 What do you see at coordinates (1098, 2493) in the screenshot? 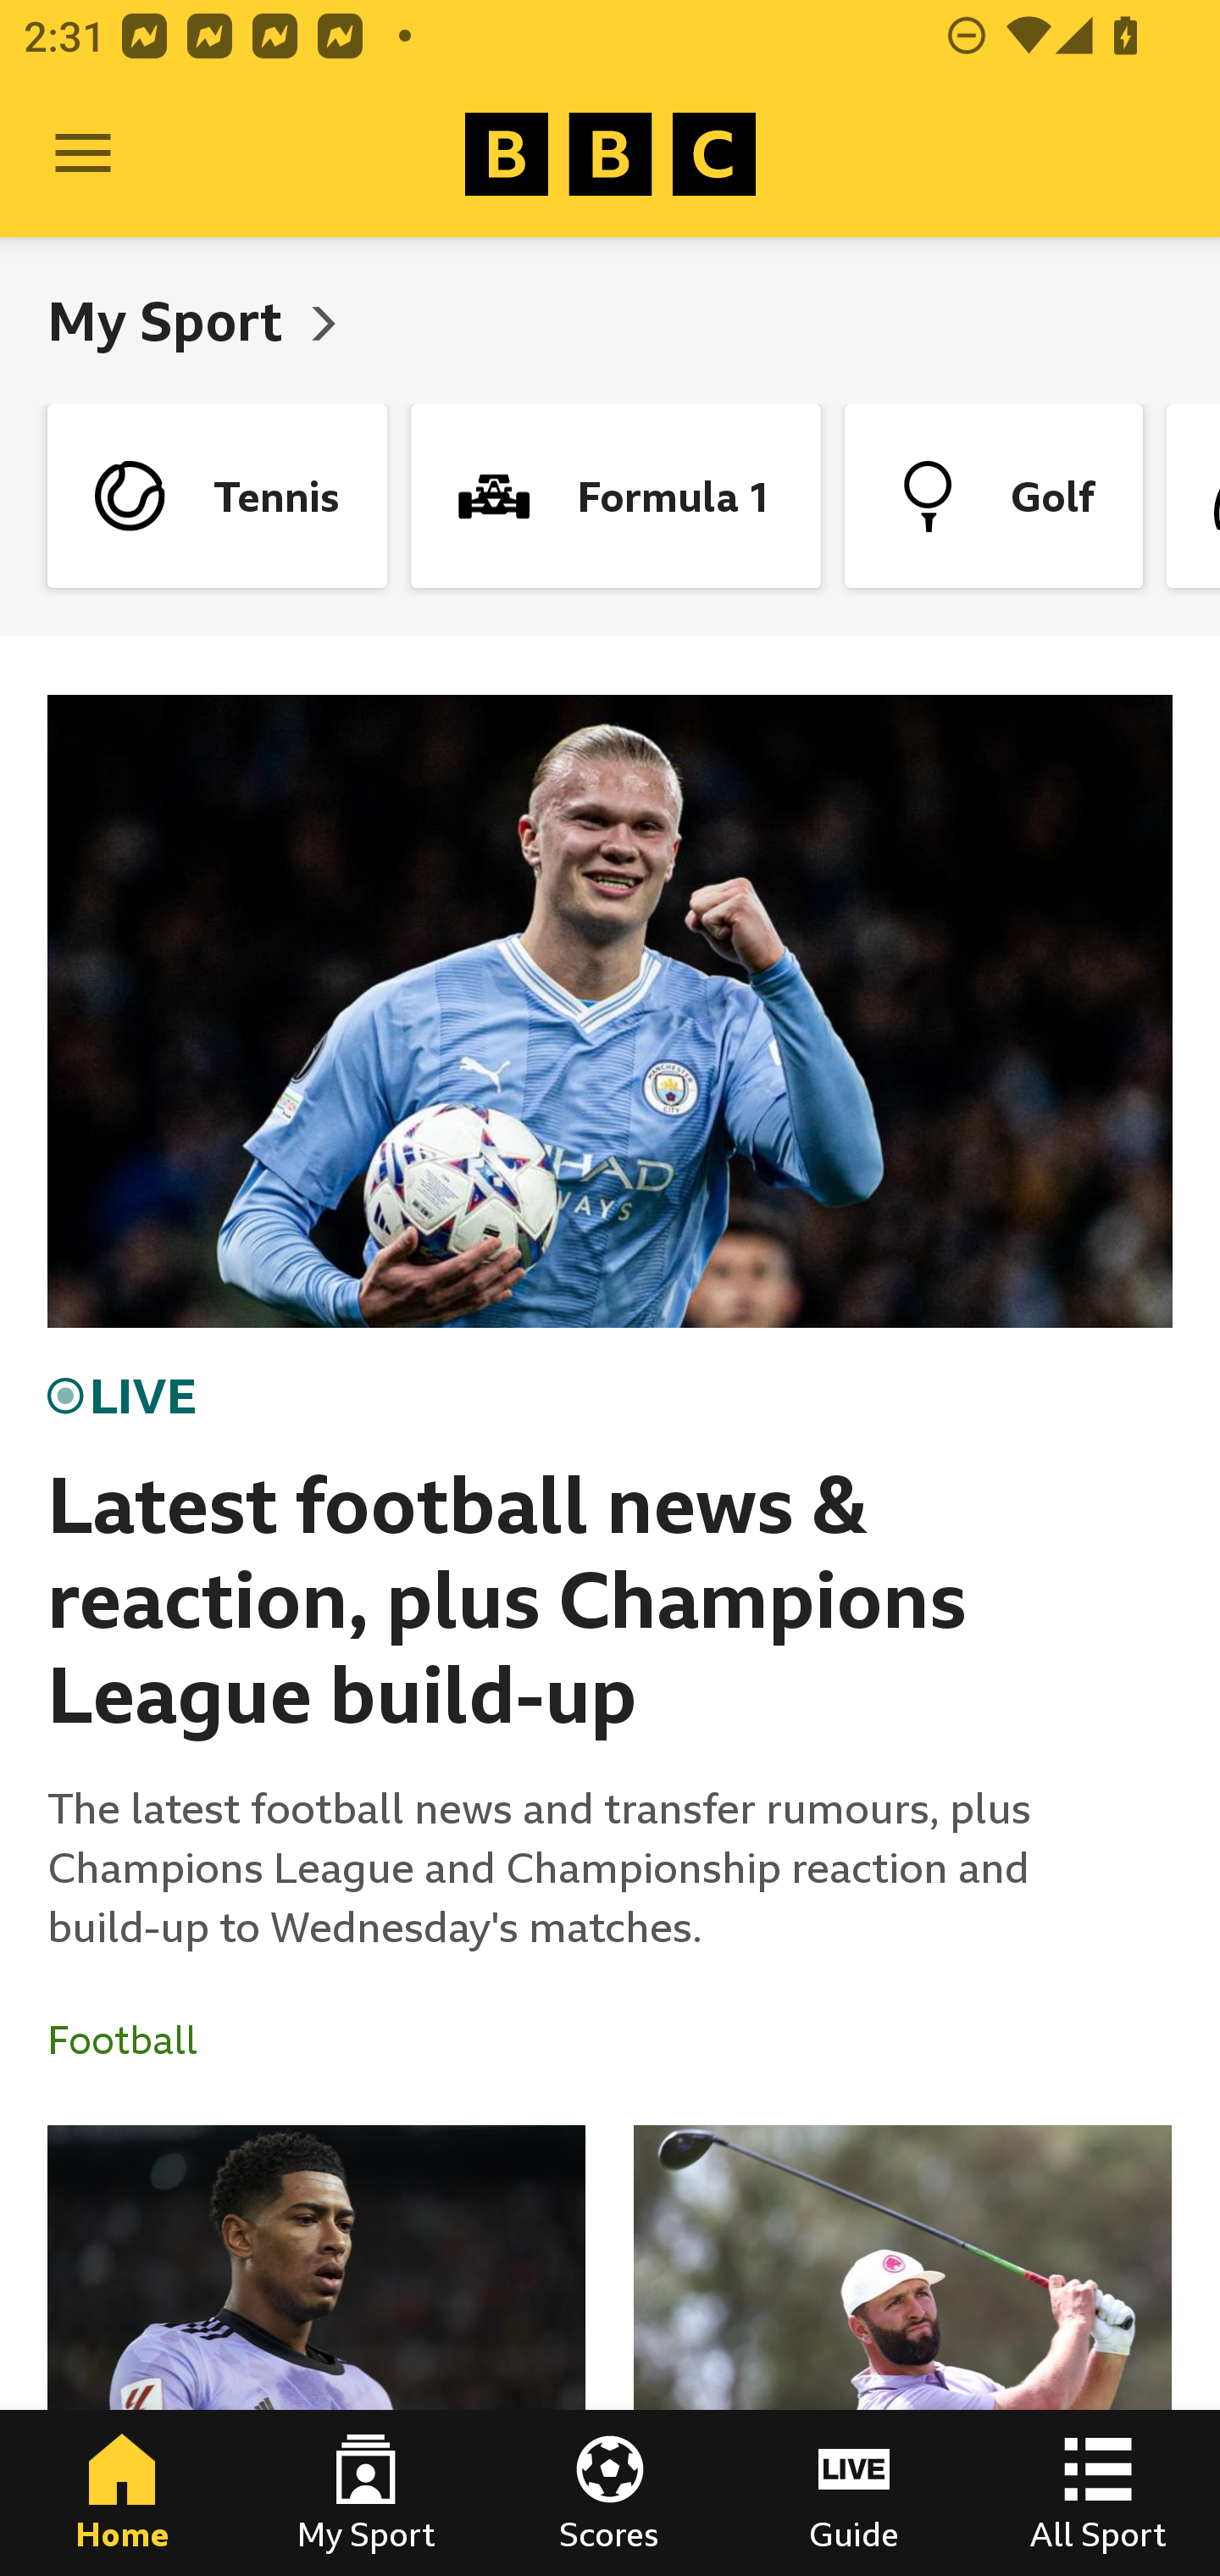
I see `All Sport` at bounding box center [1098, 2493].